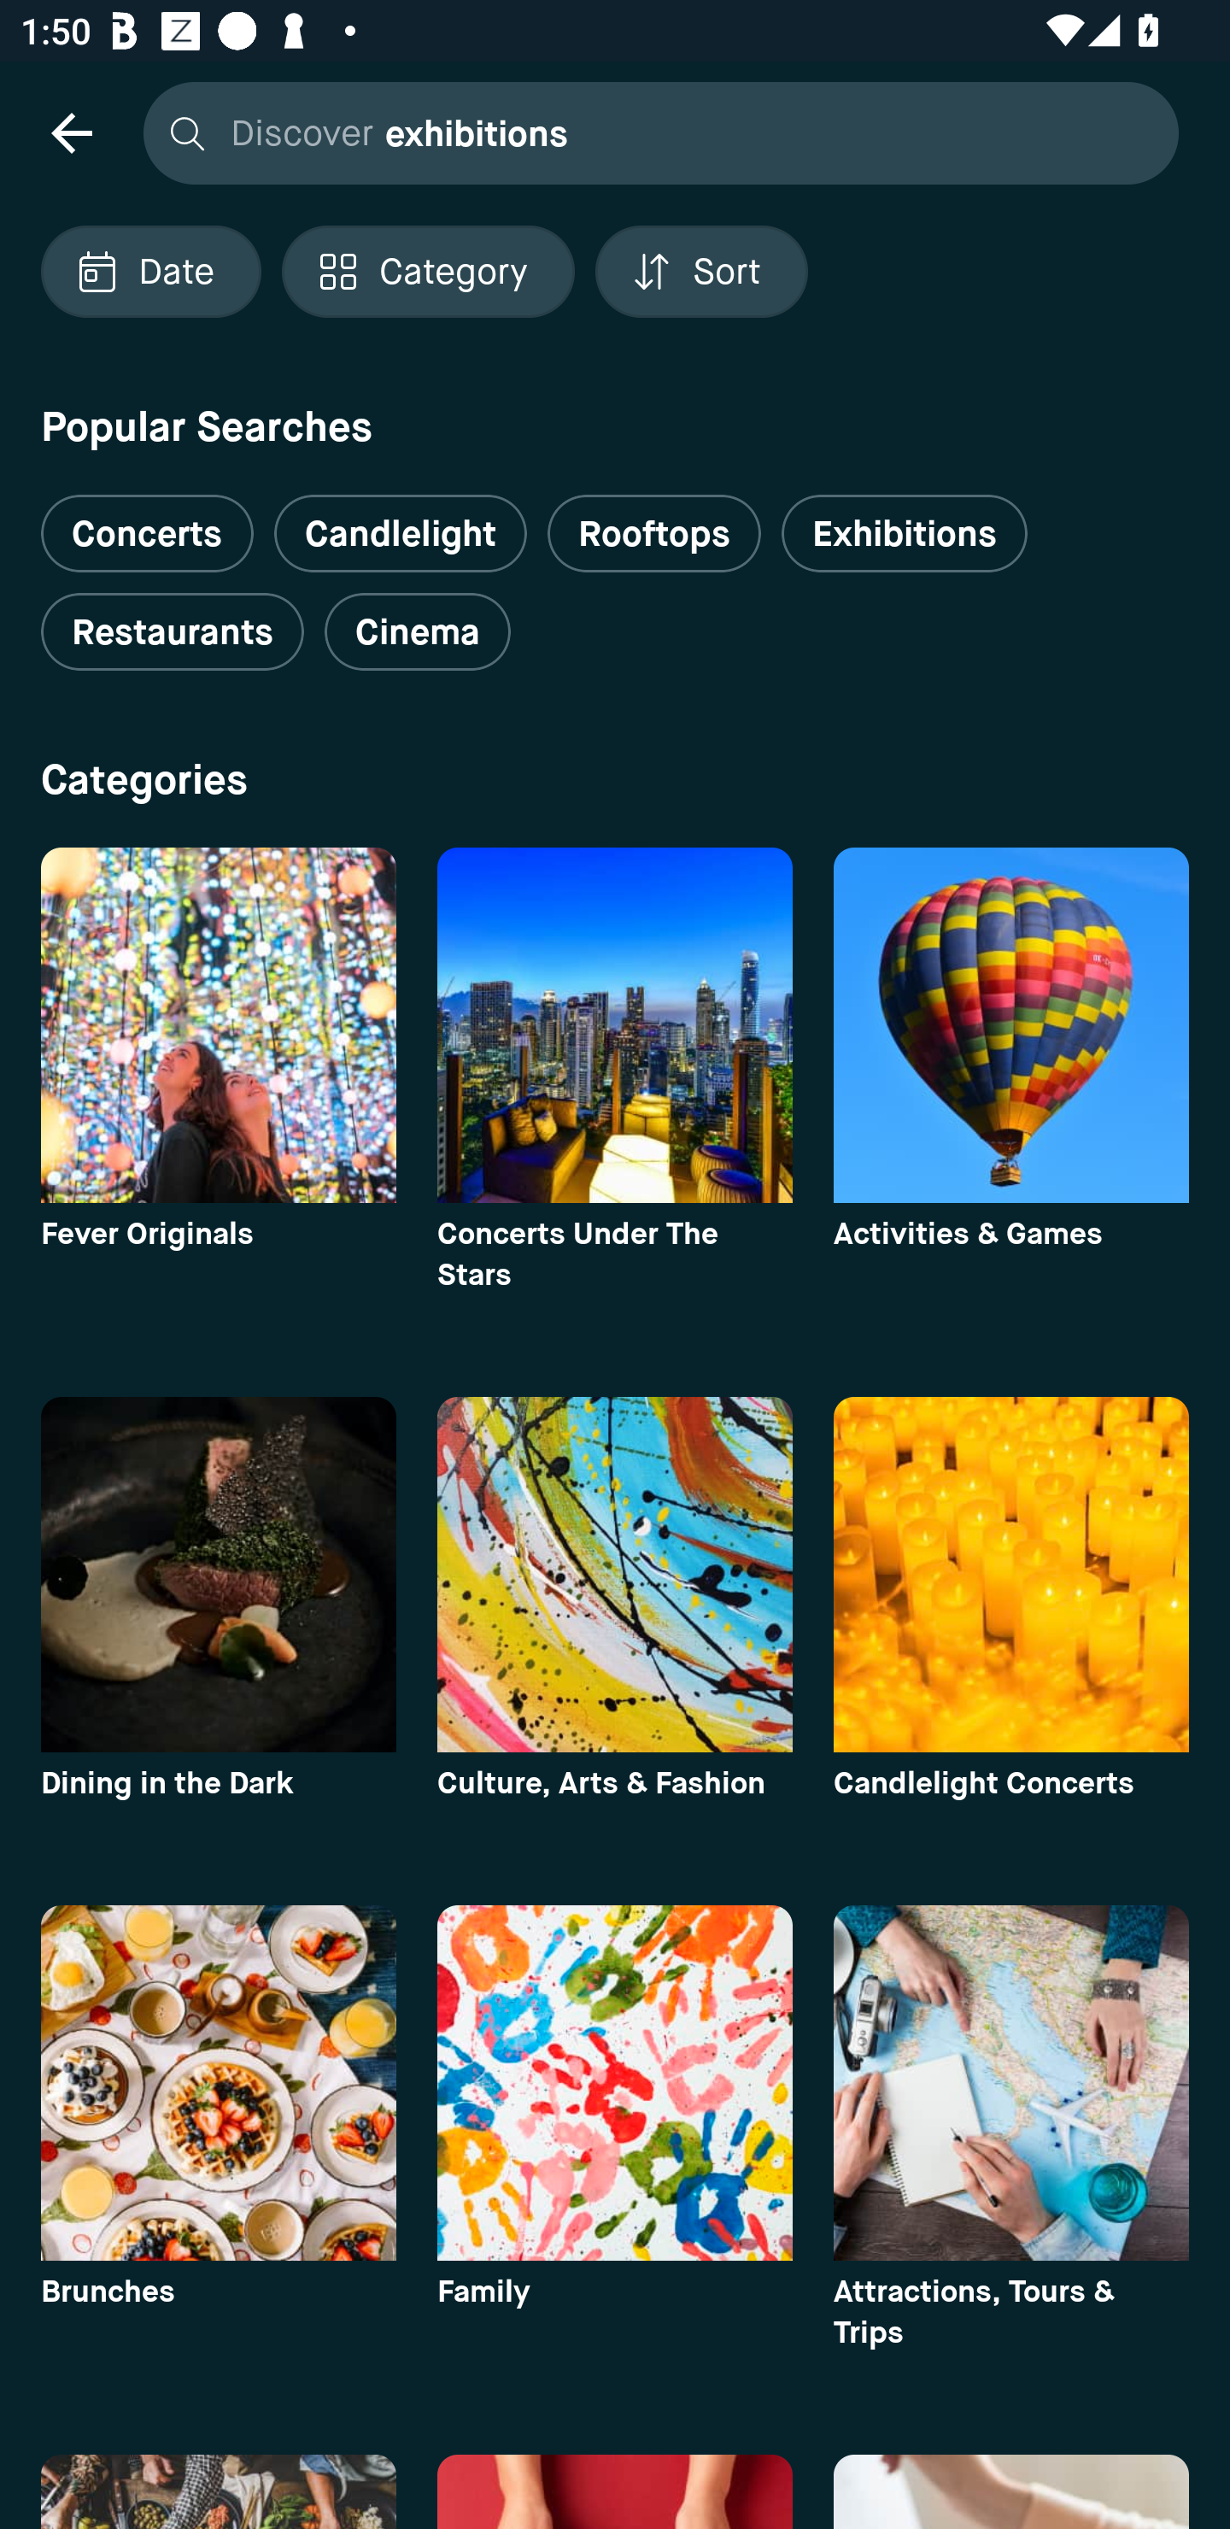 This screenshot has height=2529, width=1230. What do you see at coordinates (400, 533) in the screenshot?
I see `Candlelight` at bounding box center [400, 533].